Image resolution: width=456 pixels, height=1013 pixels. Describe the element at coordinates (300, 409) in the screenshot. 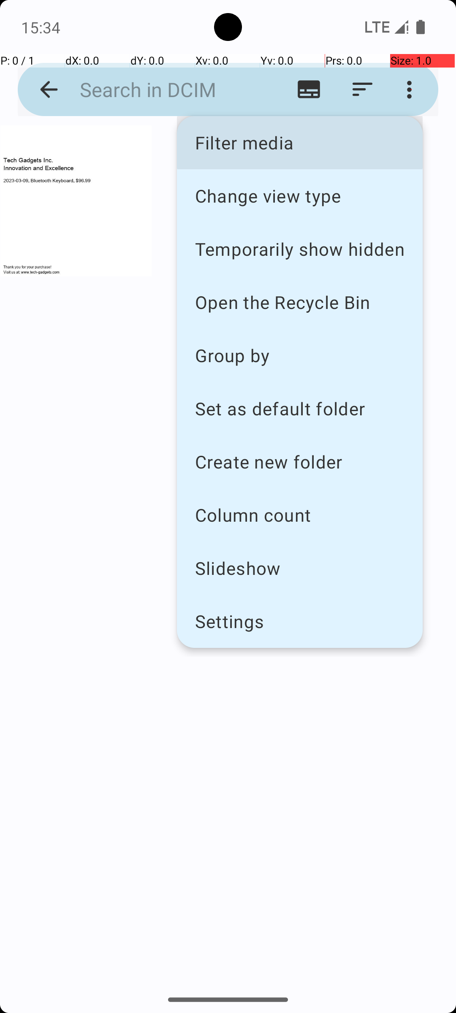

I see `Set as default folder` at that location.